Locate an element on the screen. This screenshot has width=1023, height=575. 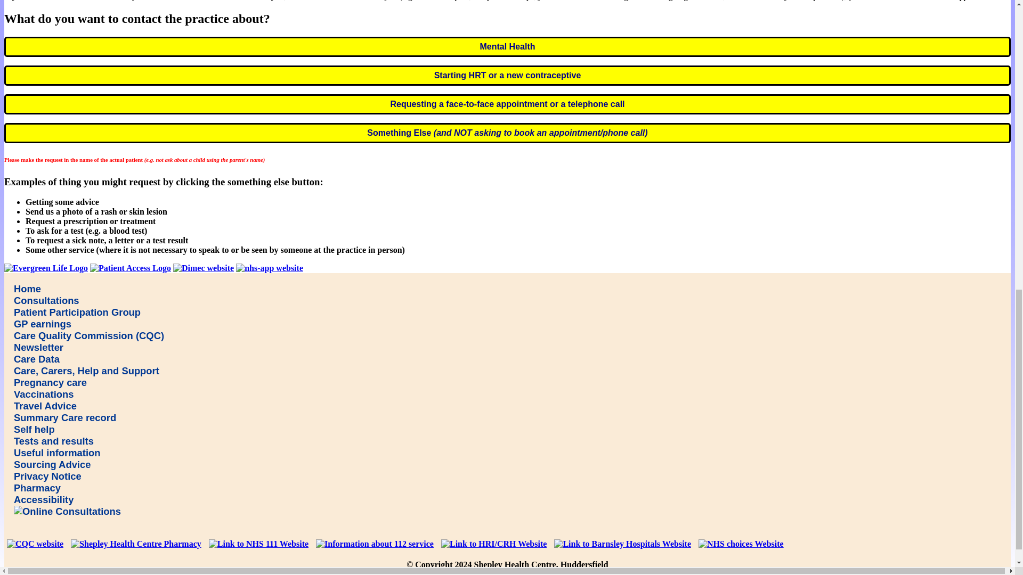
Click here for nhs-app website is located at coordinates (270, 268).